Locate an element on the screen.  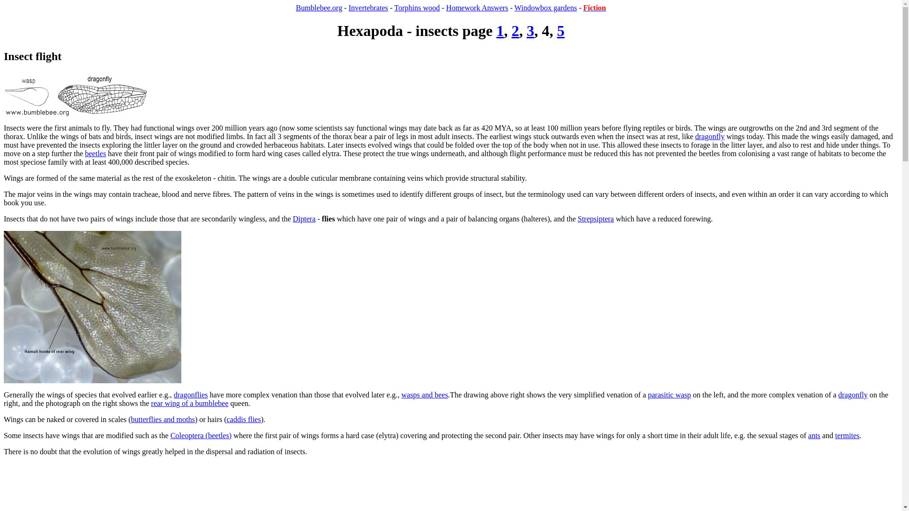
dragonfly is located at coordinates (853, 395).